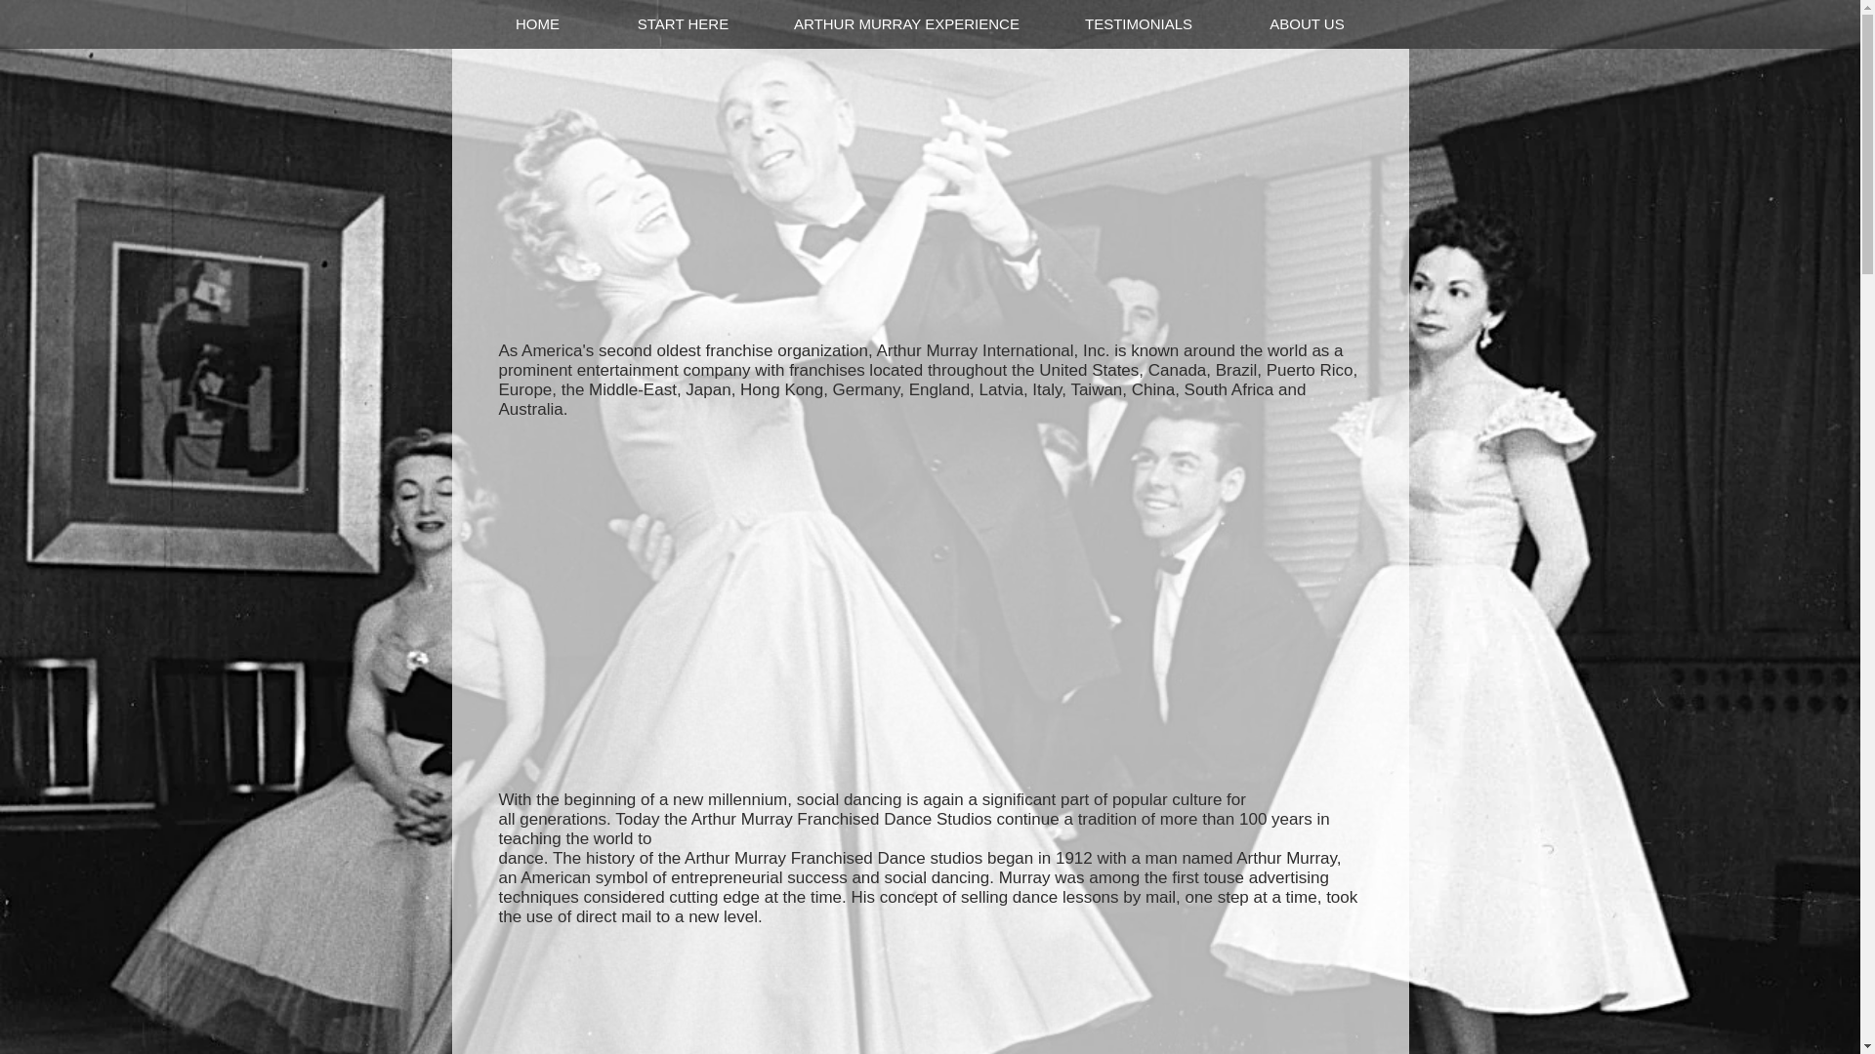  Describe the element at coordinates (1138, 23) in the screenshot. I see `TESTIMONIALS` at that location.